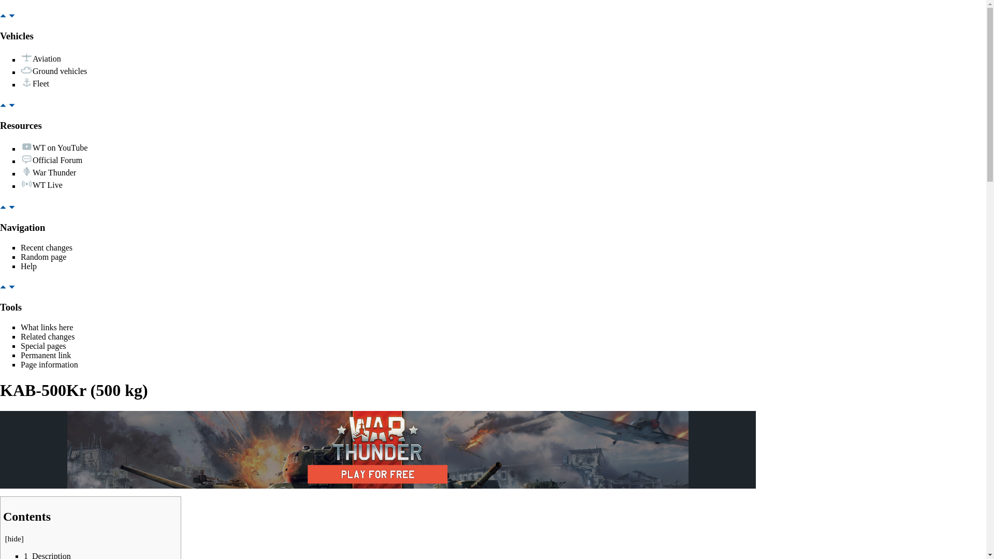 The image size is (994, 559). Describe the element at coordinates (47, 327) in the screenshot. I see `What links here` at that location.